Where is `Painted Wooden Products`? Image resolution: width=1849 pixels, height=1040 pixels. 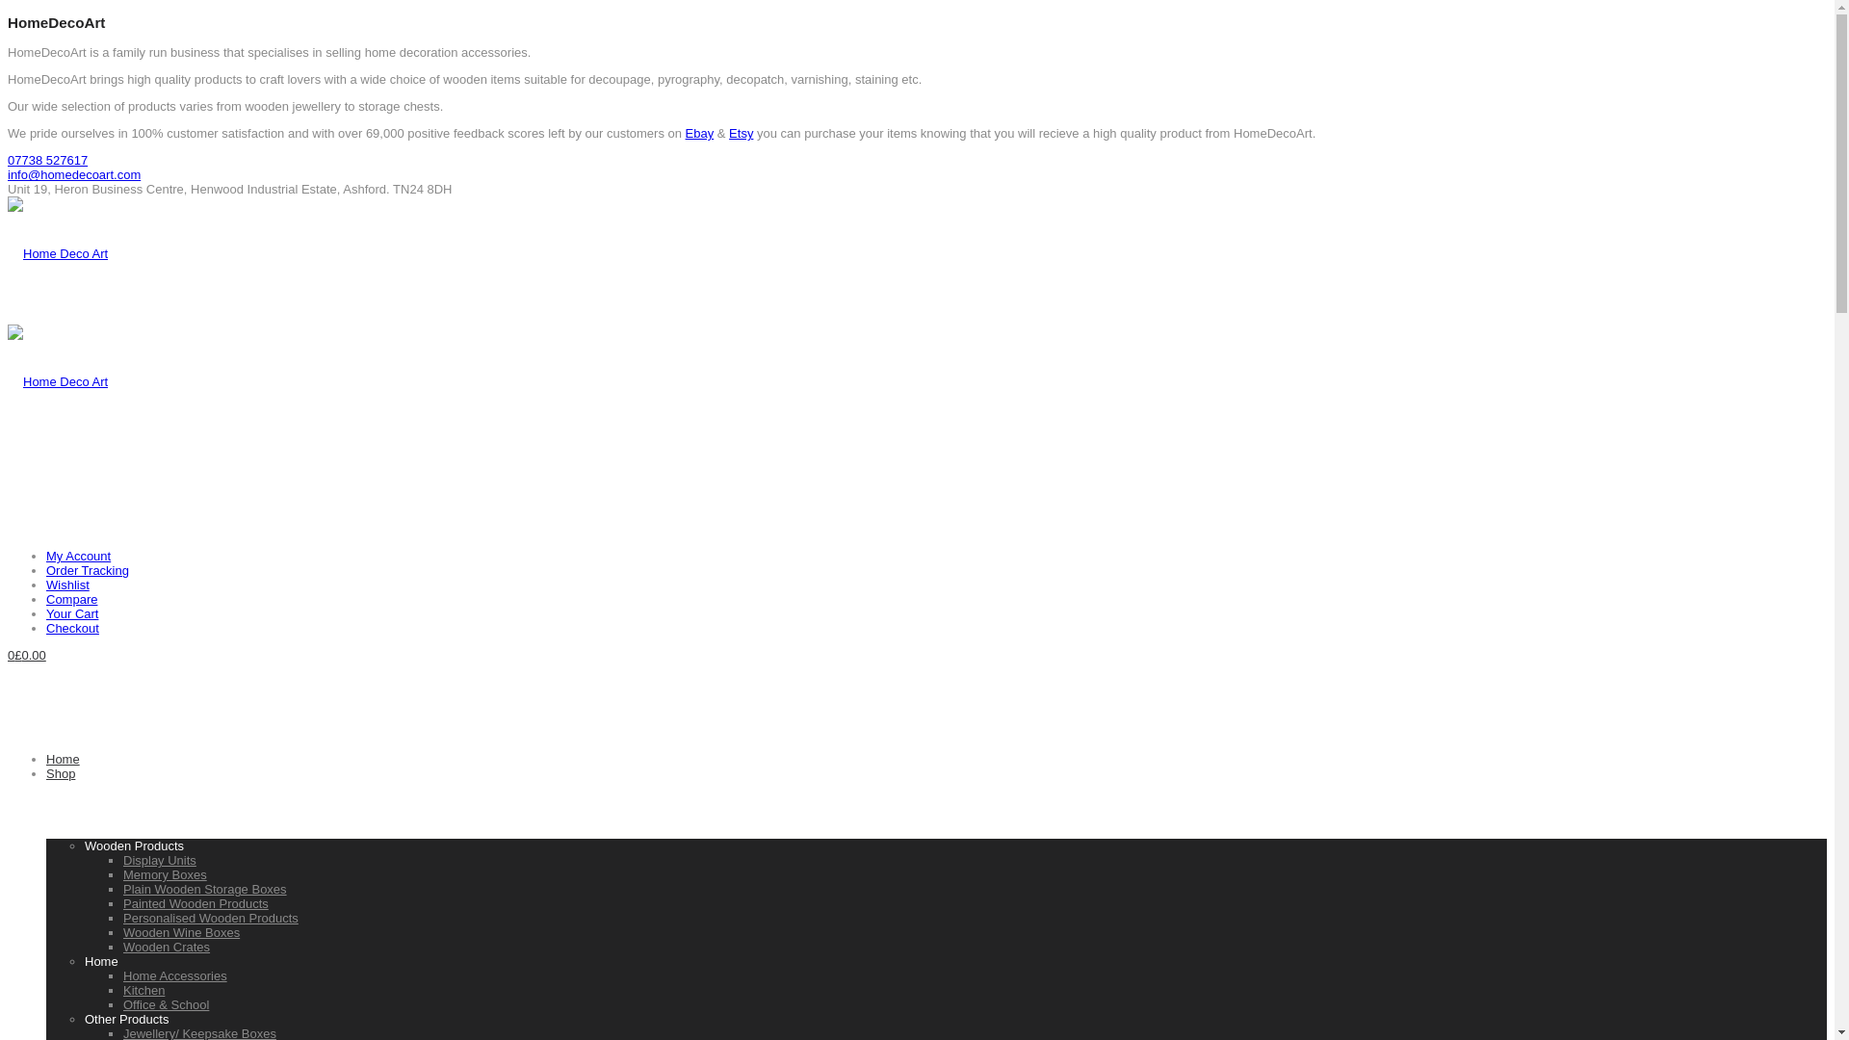 Painted Wooden Products is located at coordinates (195, 903).